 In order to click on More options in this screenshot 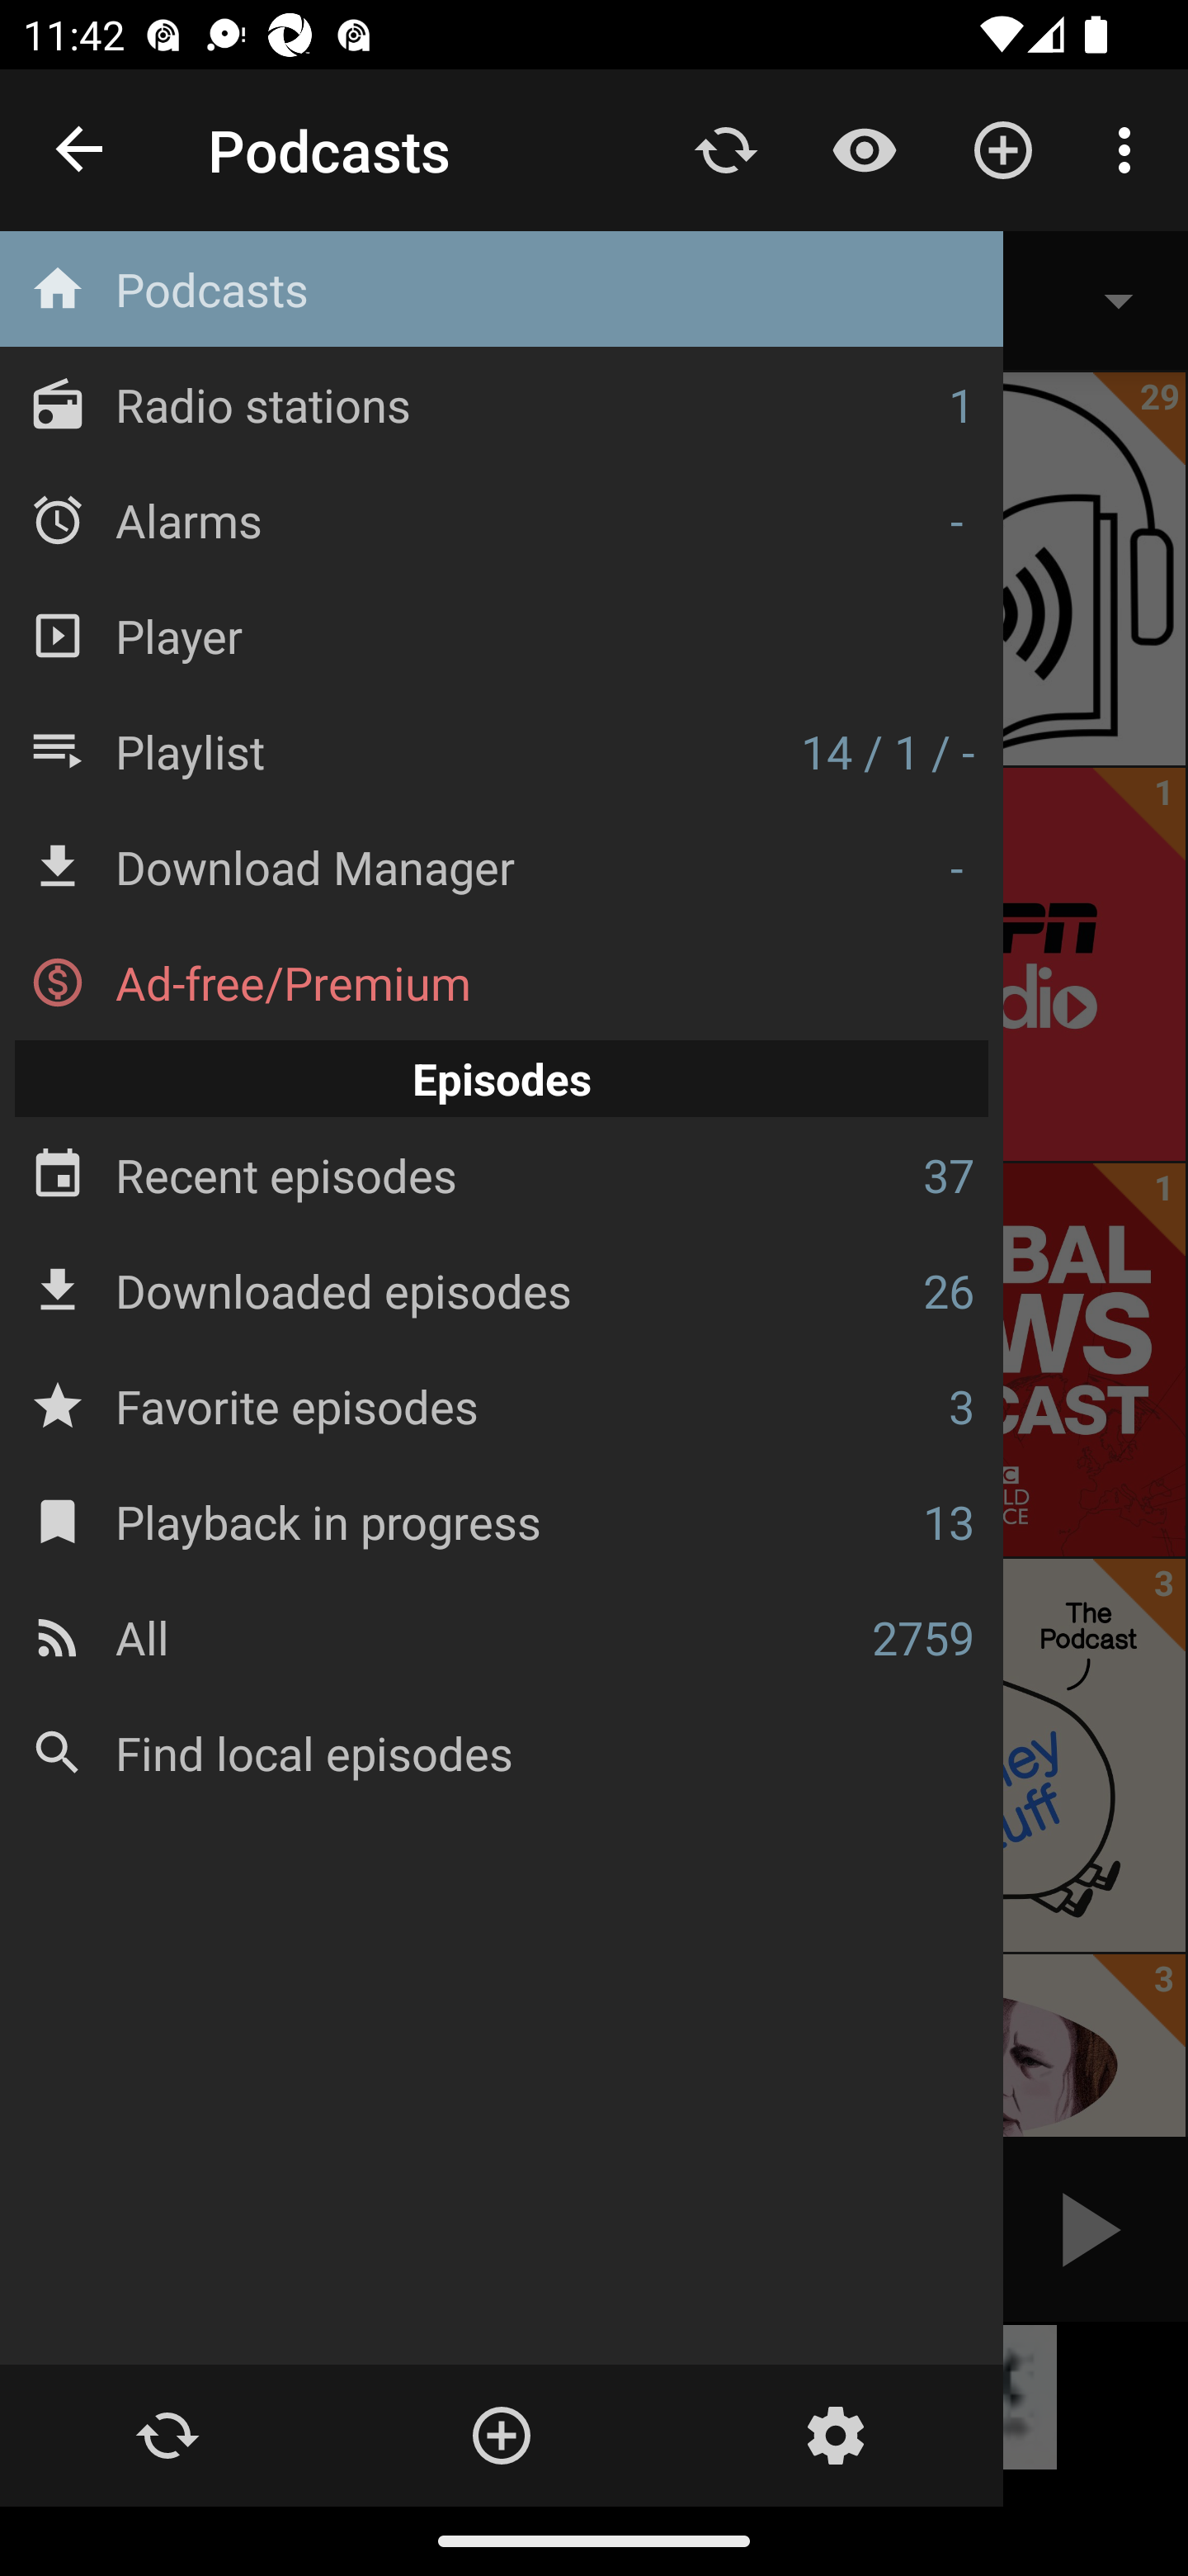, I will do `click(1130, 149)`.